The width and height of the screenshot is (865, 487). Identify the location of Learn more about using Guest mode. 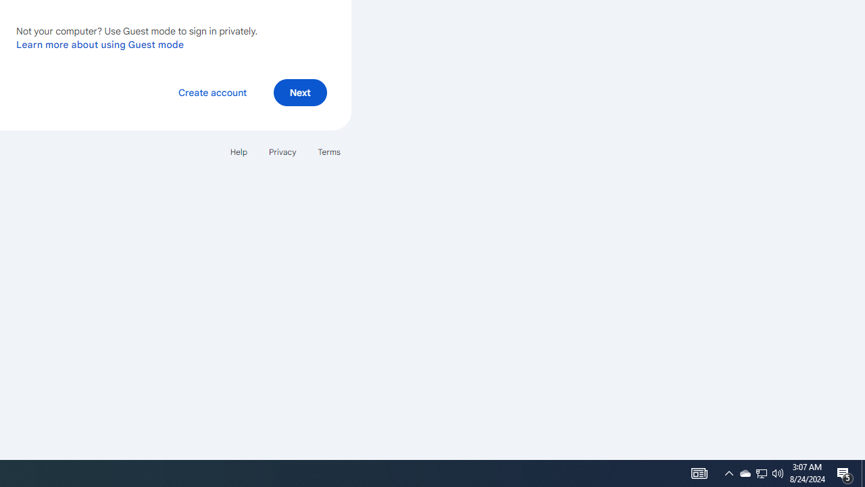
(100, 44).